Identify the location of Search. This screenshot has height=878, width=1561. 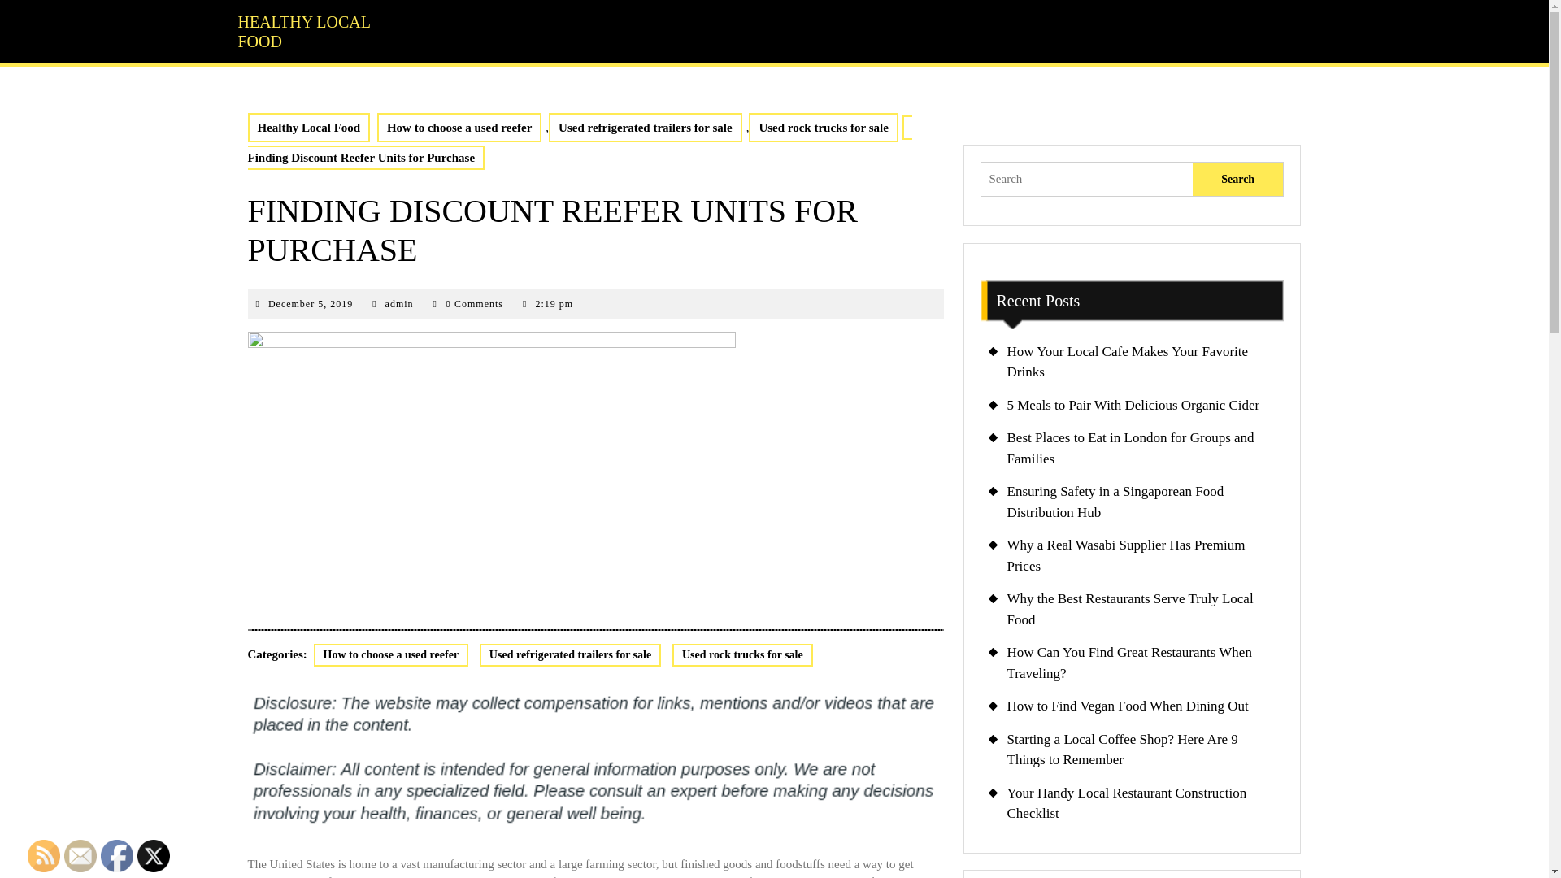
(1237, 179).